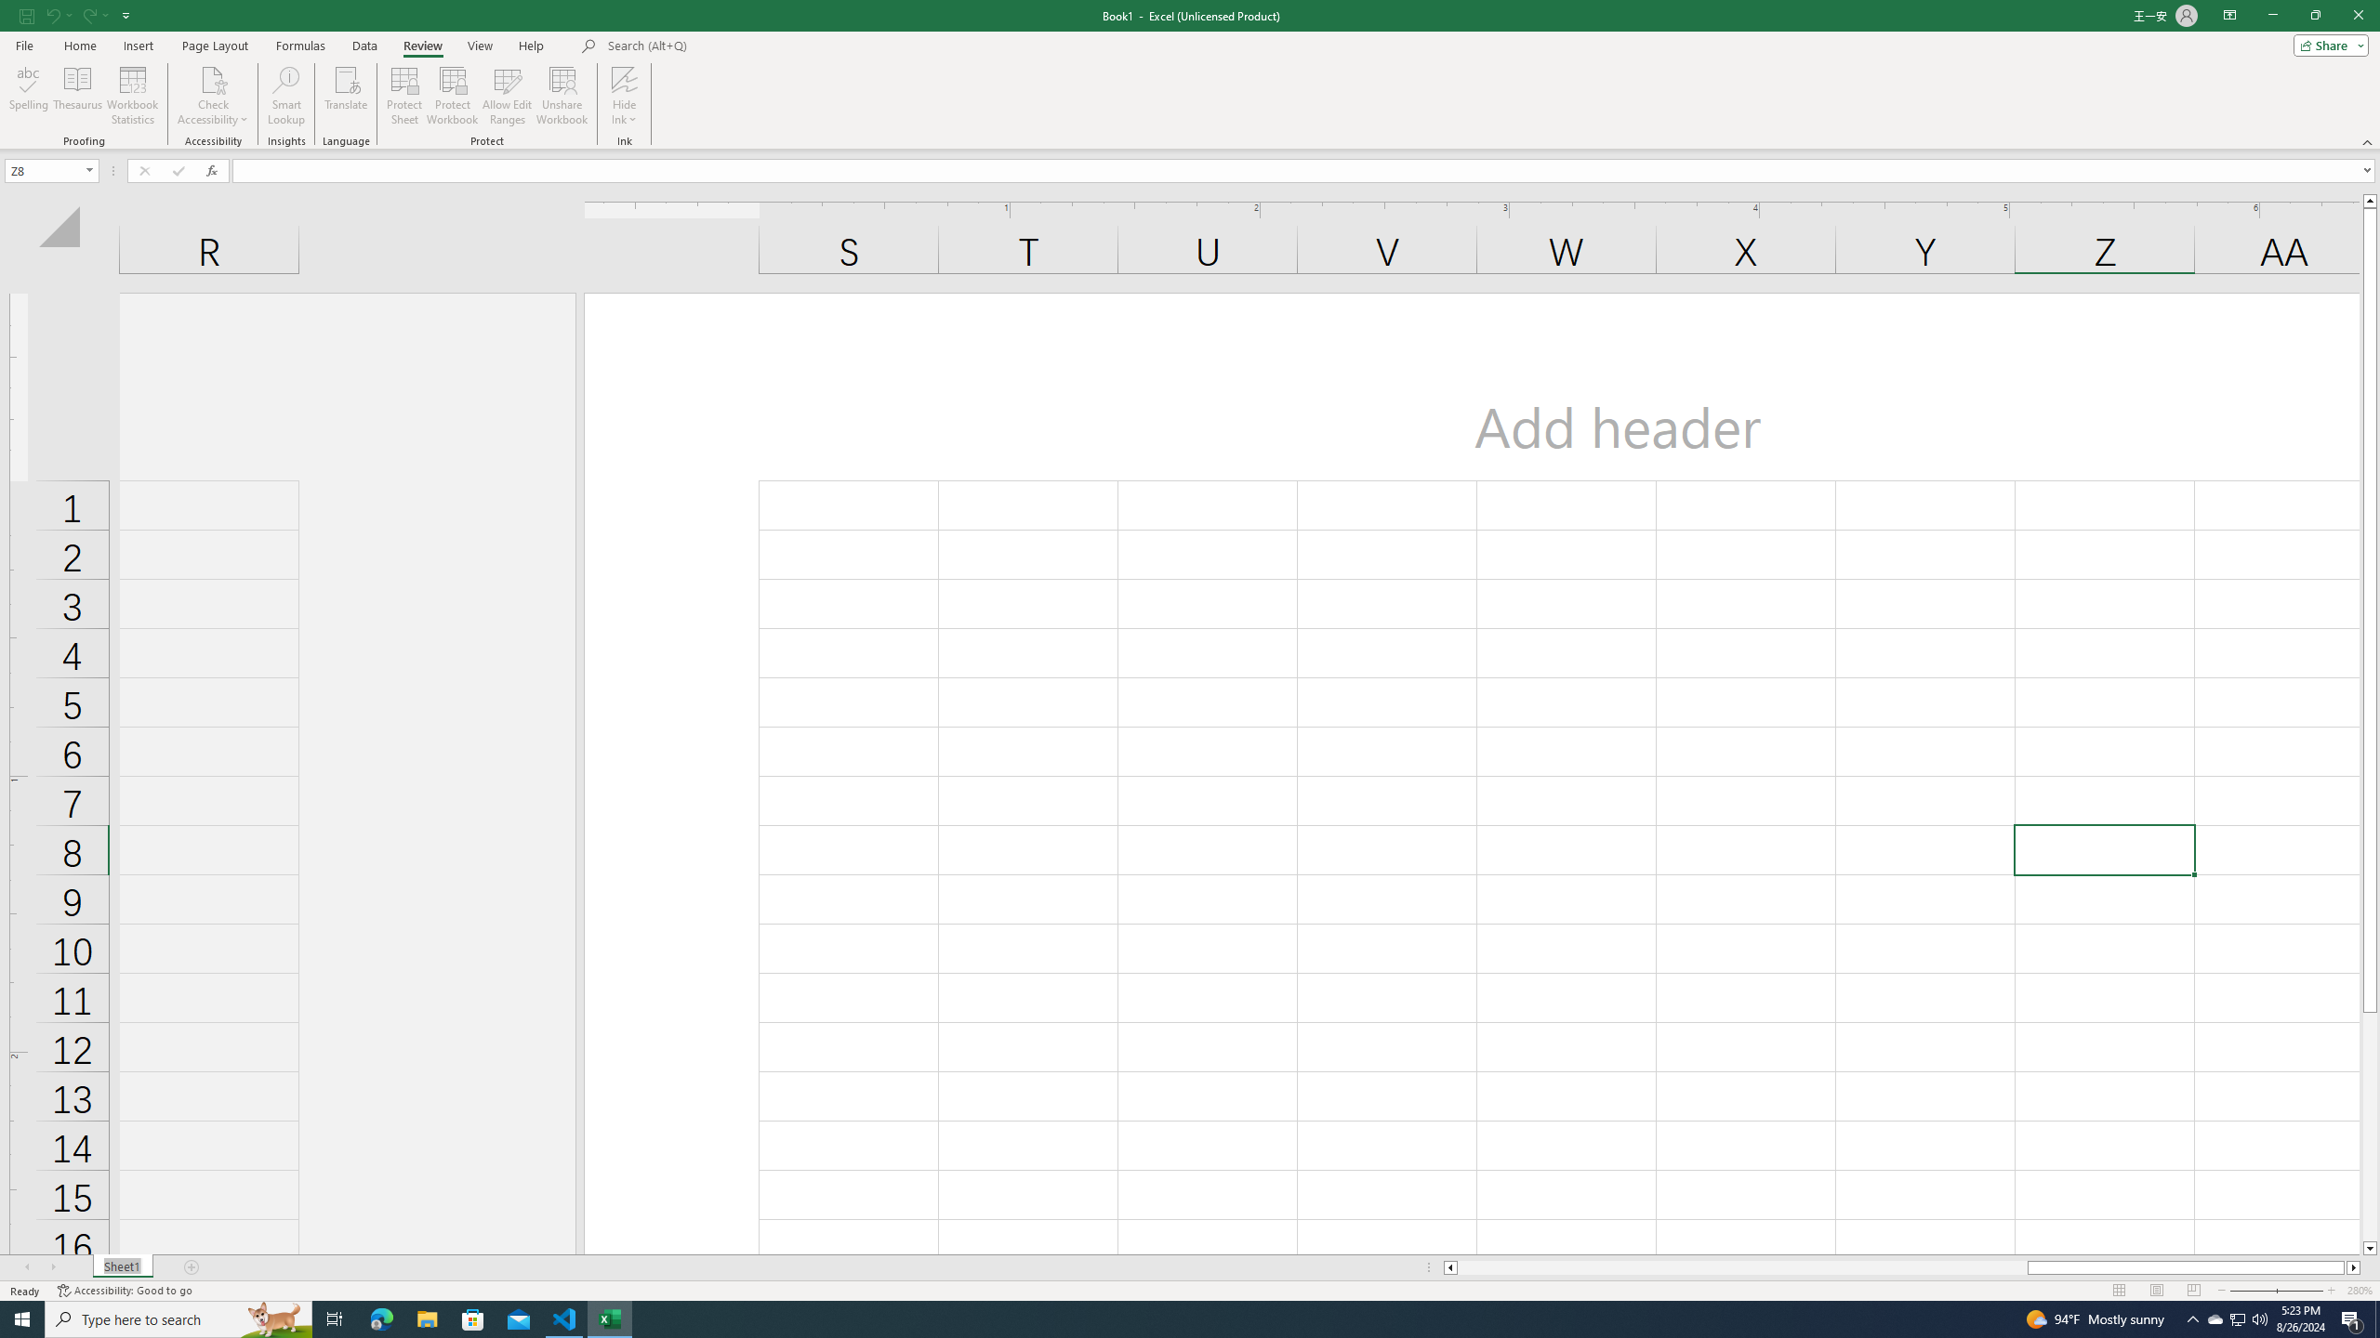  I want to click on Allow Edit Ranges, so click(508, 96).